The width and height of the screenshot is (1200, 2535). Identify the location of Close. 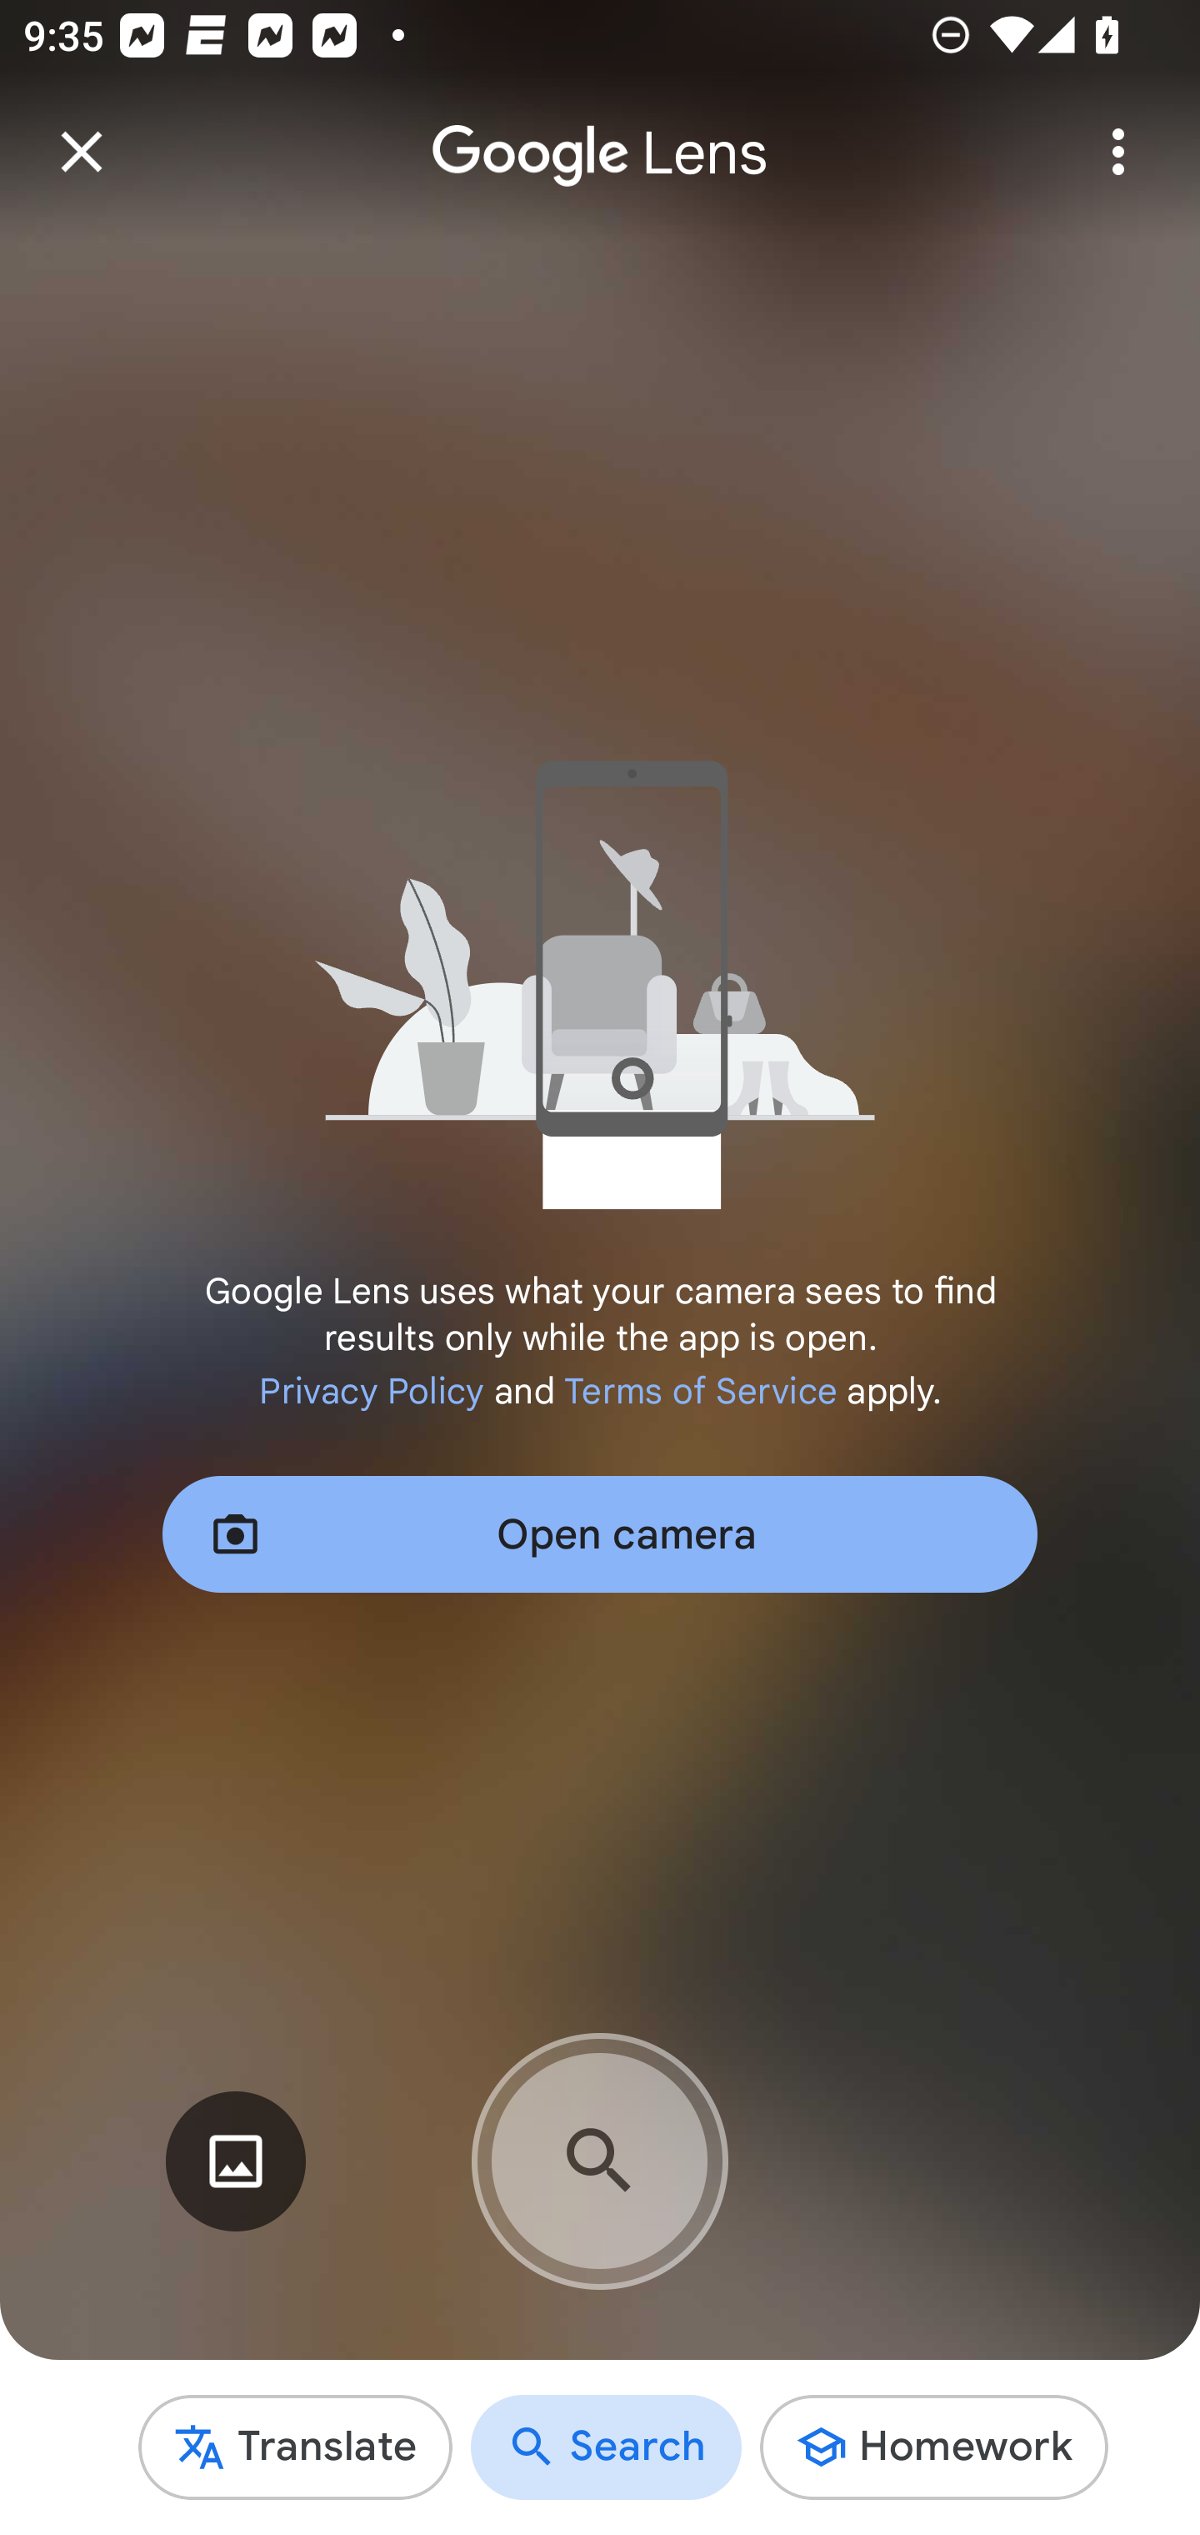
(82, 152).